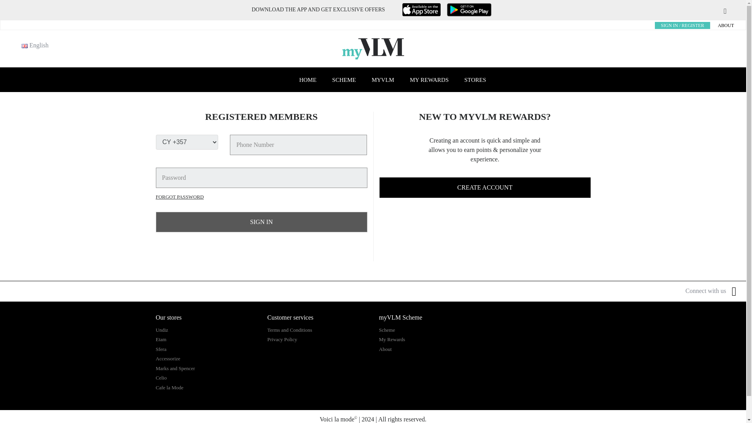 Image resolution: width=752 pixels, height=423 pixels. I want to click on Accessorize, so click(168, 359).